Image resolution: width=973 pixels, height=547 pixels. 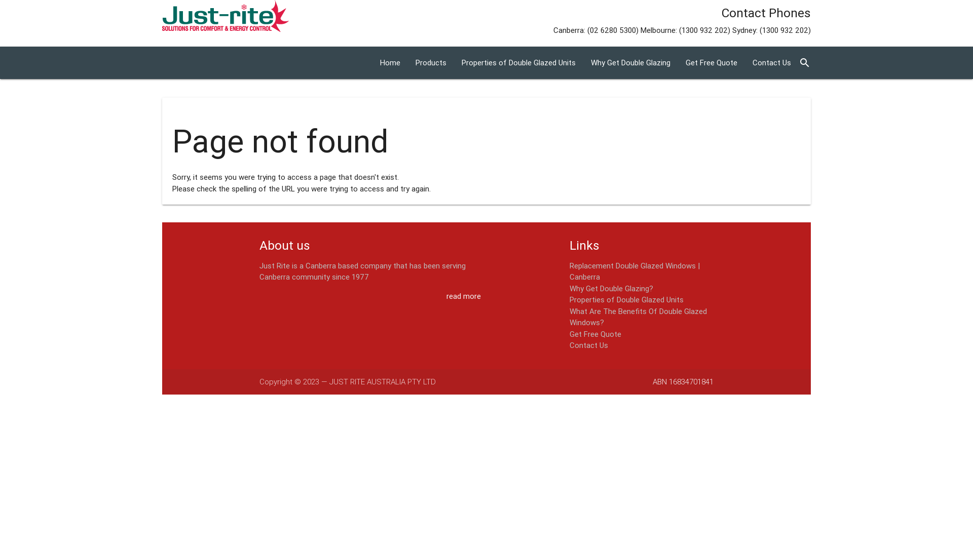 I want to click on Why Get Double Glazing, so click(x=630, y=63).